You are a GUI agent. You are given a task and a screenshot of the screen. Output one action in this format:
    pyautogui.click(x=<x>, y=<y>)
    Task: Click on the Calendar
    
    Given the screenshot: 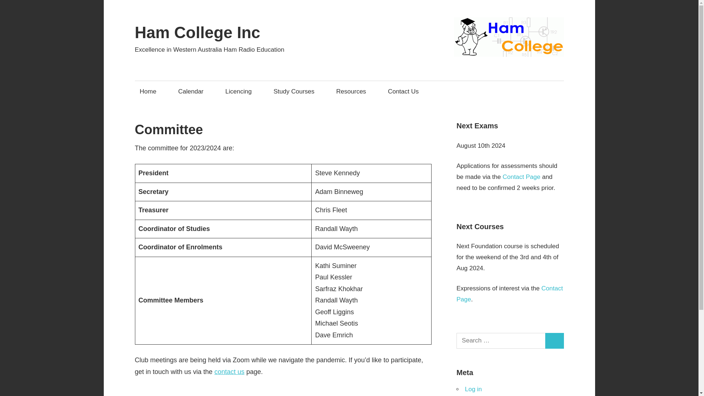 What is the action you would take?
    pyautogui.click(x=193, y=91)
    